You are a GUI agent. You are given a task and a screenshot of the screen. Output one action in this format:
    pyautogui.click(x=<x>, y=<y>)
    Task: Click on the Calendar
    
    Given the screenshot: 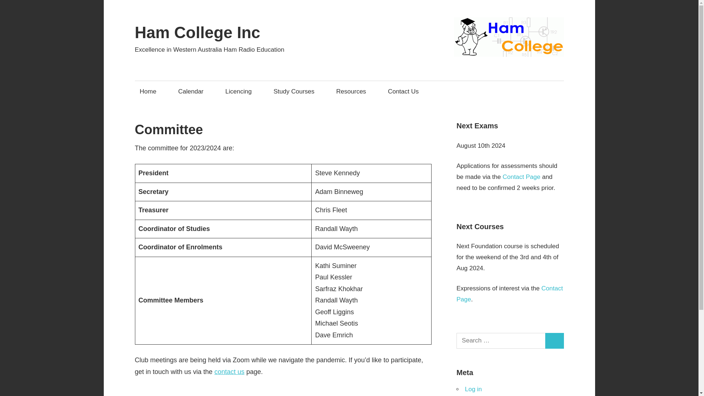 What is the action you would take?
    pyautogui.click(x=193, y=91)
    